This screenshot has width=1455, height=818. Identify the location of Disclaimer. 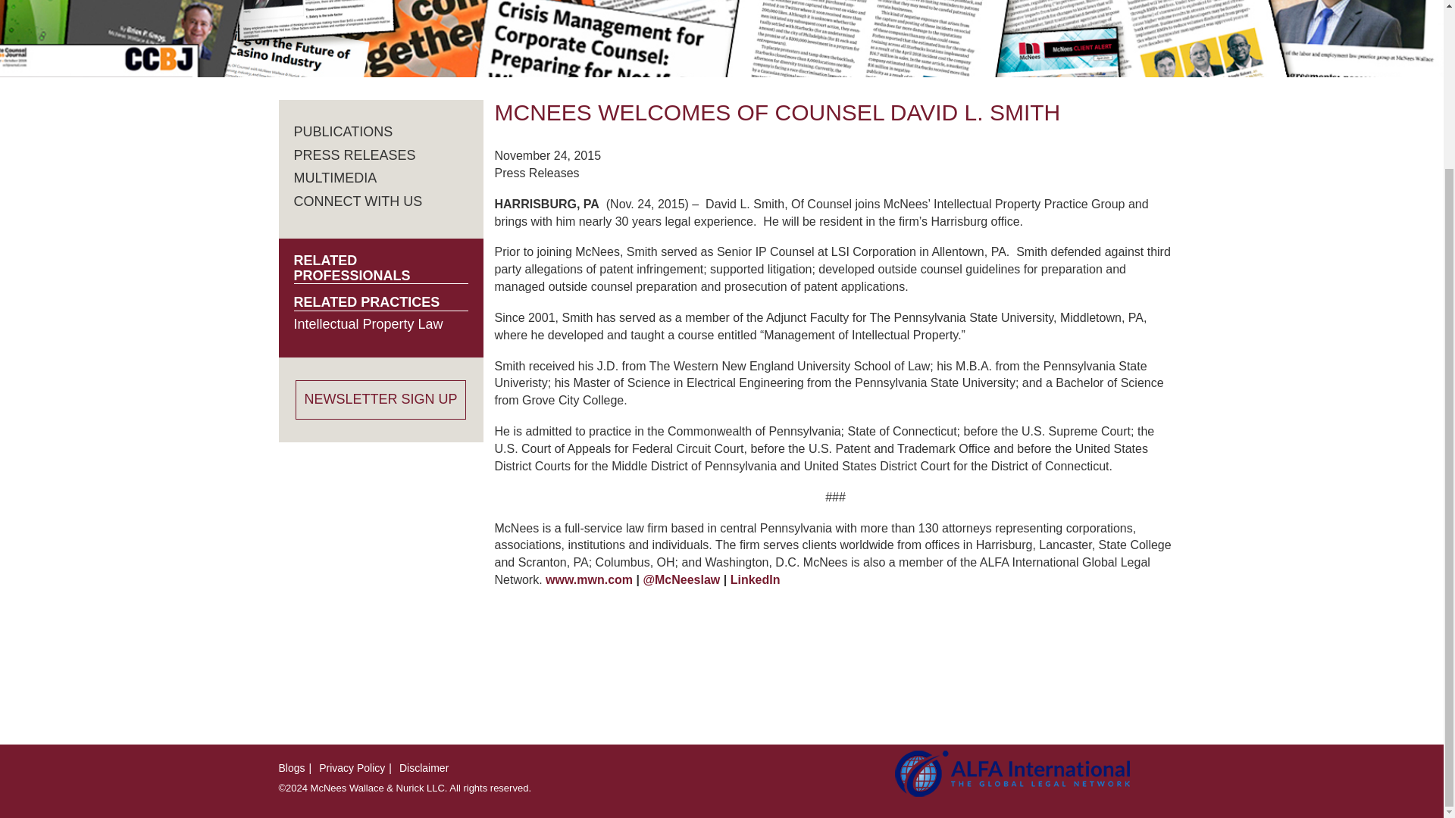
(423, 767).